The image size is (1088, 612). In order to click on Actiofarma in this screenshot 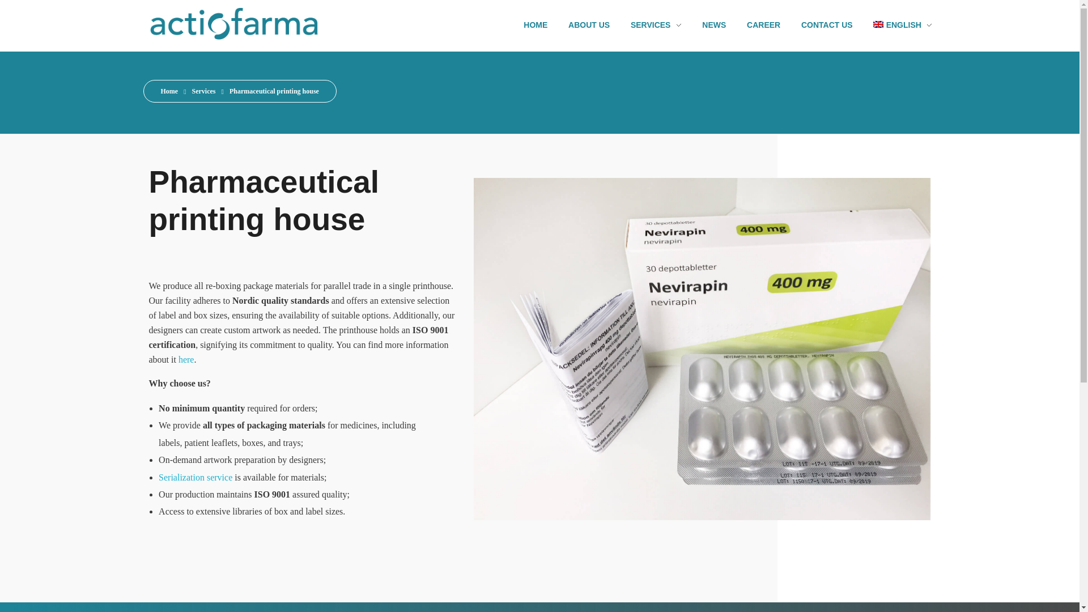, I will do `click(182, 46)`.